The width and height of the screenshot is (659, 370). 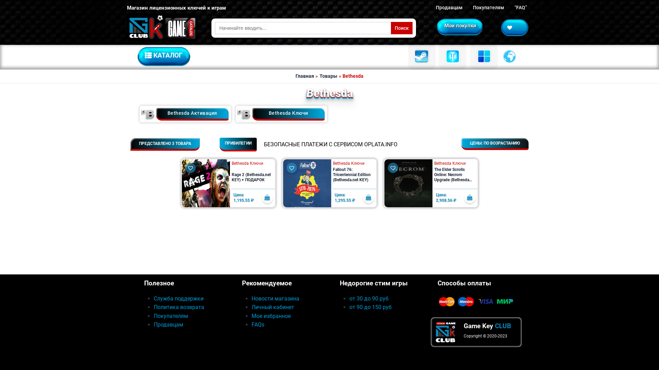 What do you see at coordinates (355, 178) in the screenshot?
I see `Fallout 76: Tricentennial Edition (Bethesda.net KEY)` at bounding box center [355, 178].